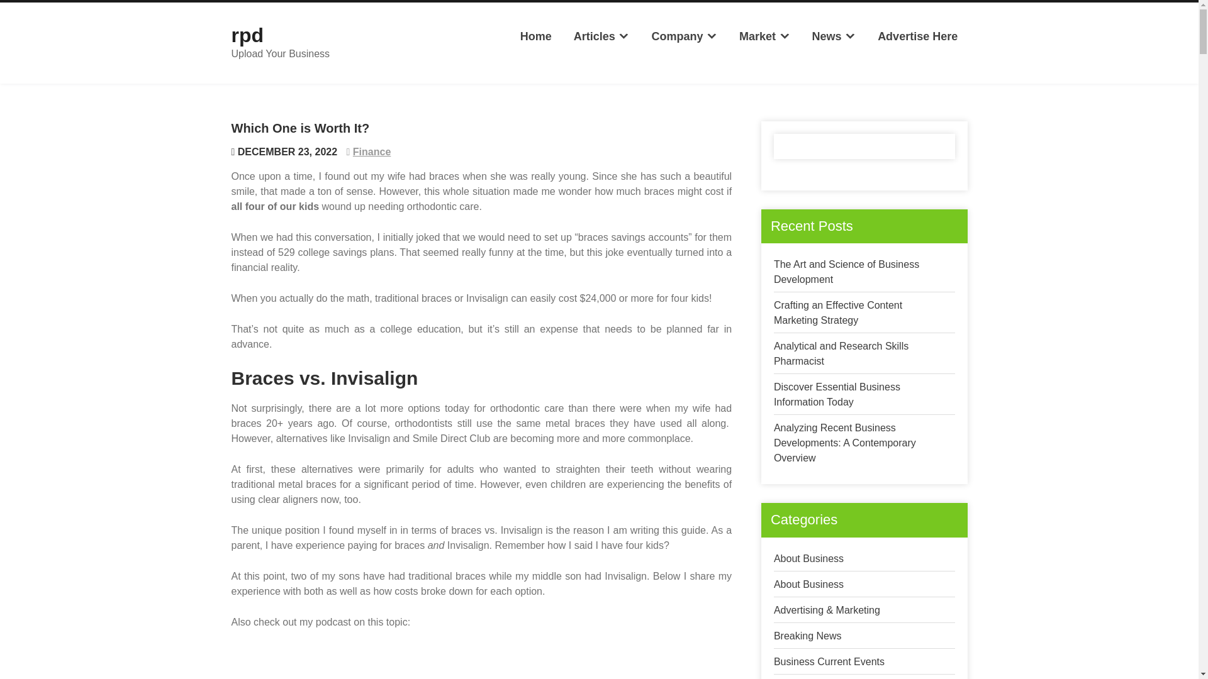 Image resolution: width=1208 pixels, height=679 pixels. I want to click on Market, so click(764, 36).